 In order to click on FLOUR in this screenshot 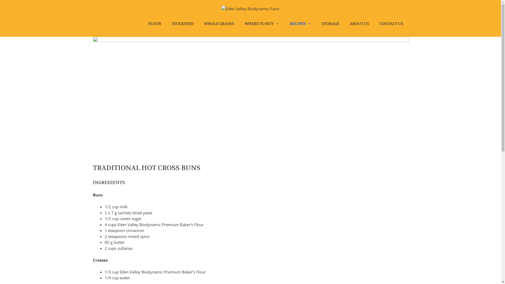, I will do `click(155, 24)`.